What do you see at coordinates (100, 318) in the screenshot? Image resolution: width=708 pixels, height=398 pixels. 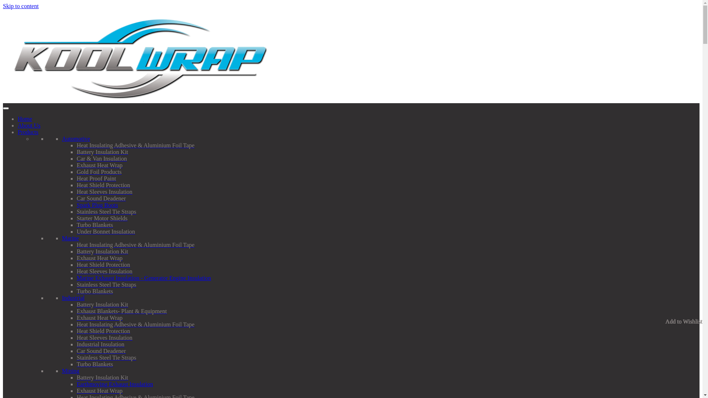 I see `Exhaust Heat Wrap` at bounding box center [100, 318].